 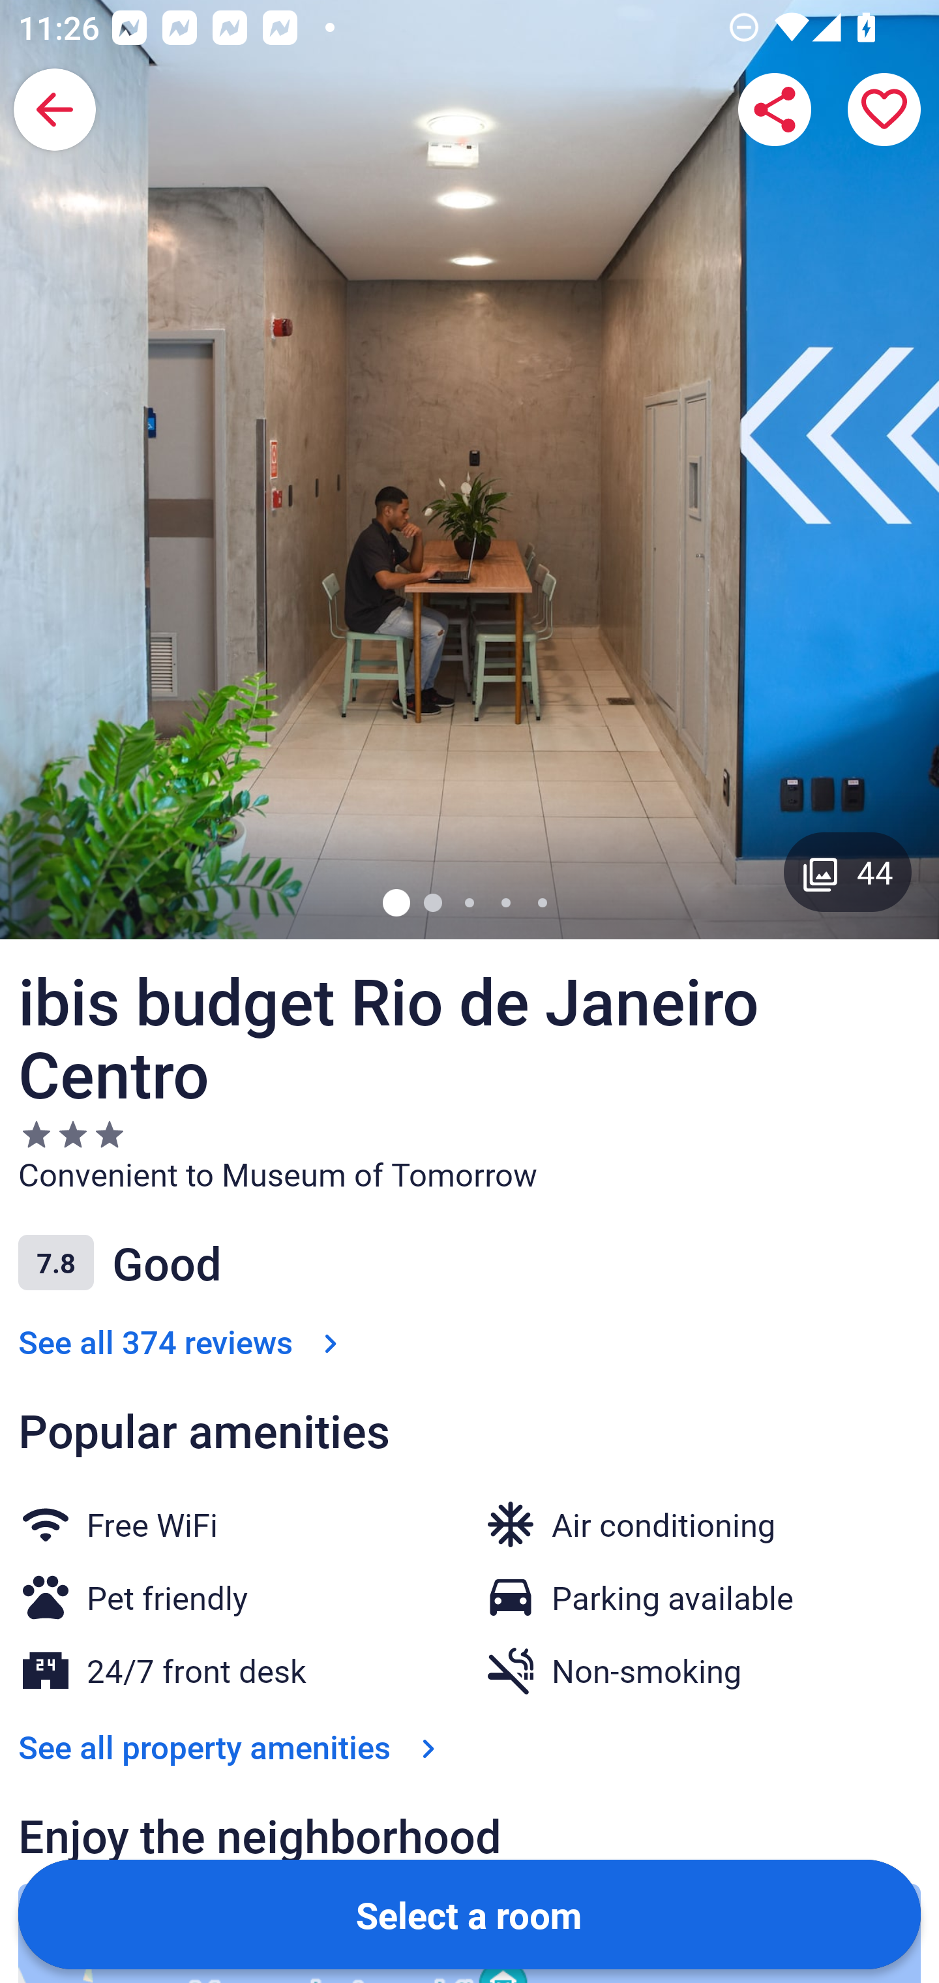 What do you see at coordinates (884, 110) in the screenshot?
I see `Save property to a trip` at bounding box center [884, 110].